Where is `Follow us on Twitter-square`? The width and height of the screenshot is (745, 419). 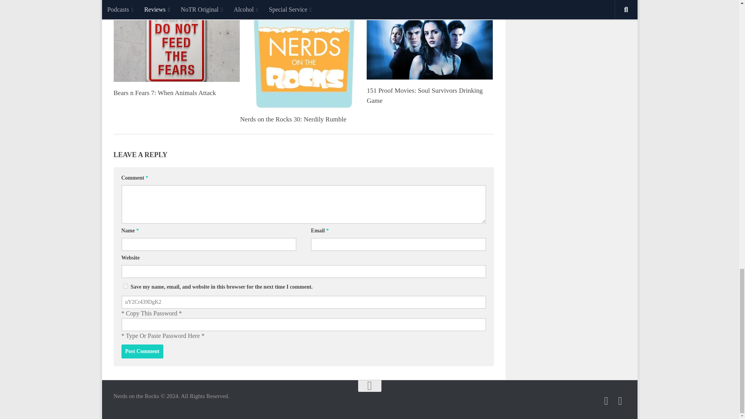
Follow us on Twitter-square is located at coordinates (606, 401).